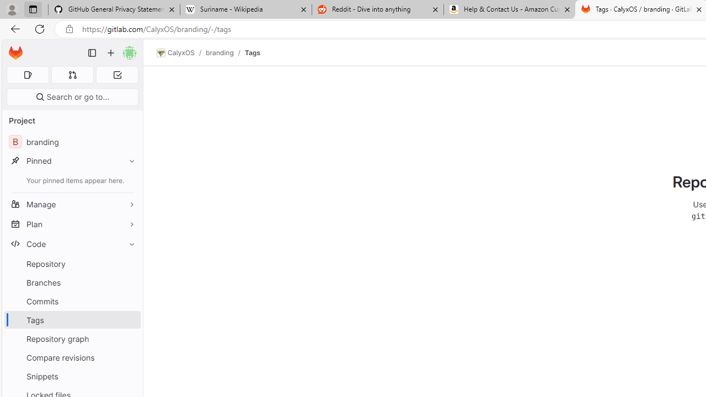  Describe the element at coordinates (28, 75) in the screenshot. I see `Assigned issues 0` at that location.